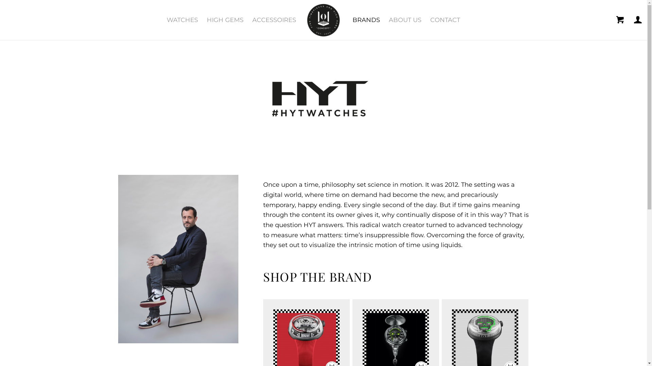 The width and height of the screenshot is (652, 366). I want to click on HIGH GEMS, so click(225, 20).